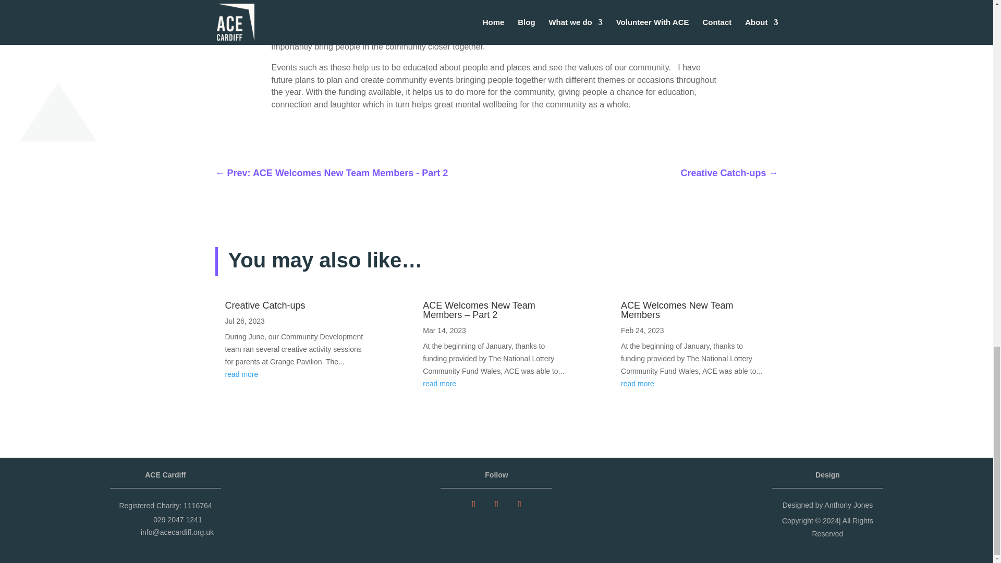 The image size is (1001, 563). I want to click on read more, so click(637, 384).